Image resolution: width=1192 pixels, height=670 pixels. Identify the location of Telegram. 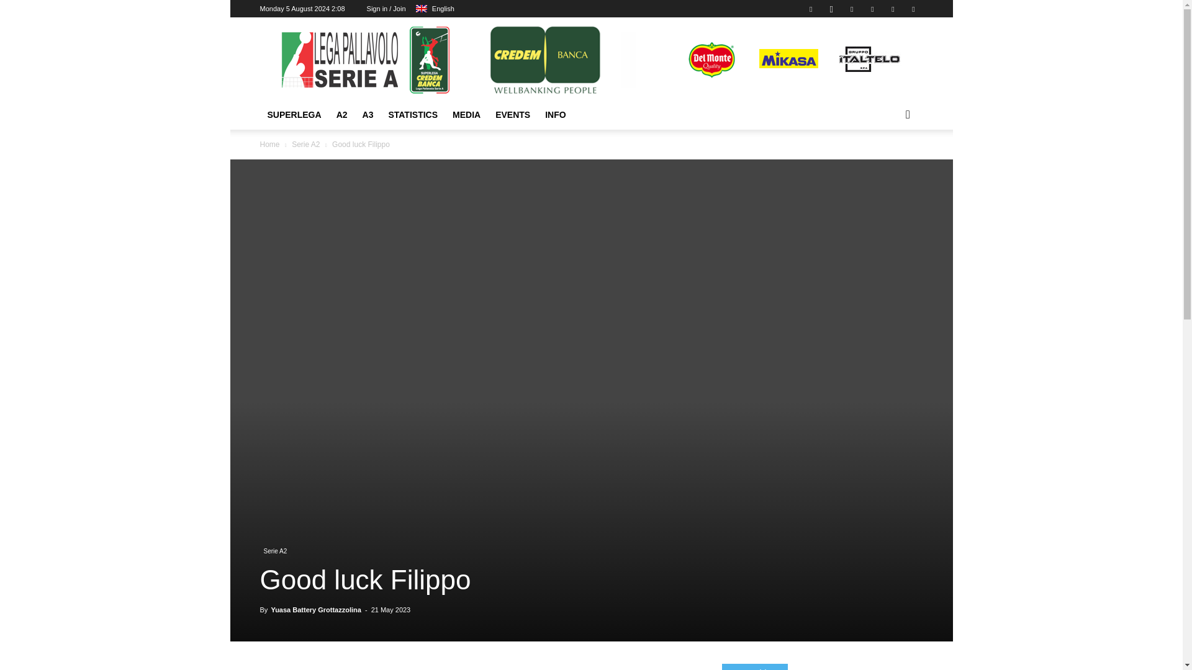
(872, 9).